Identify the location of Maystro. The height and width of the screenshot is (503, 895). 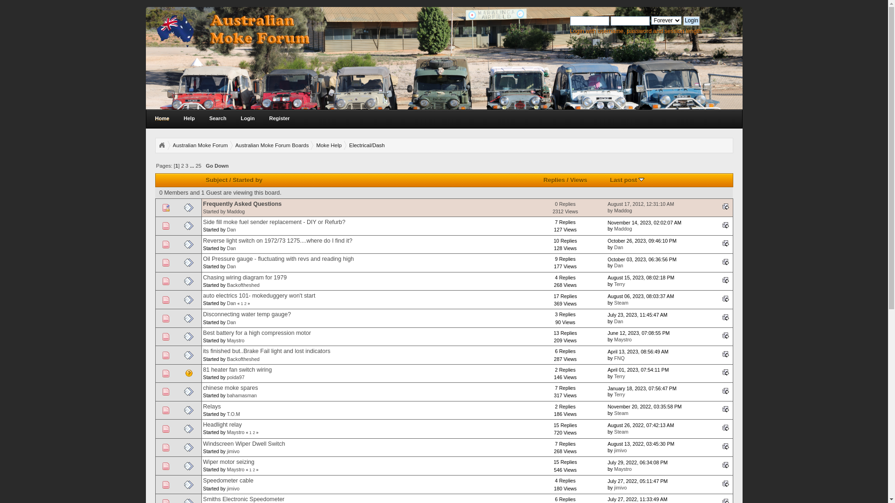
(236, 432).